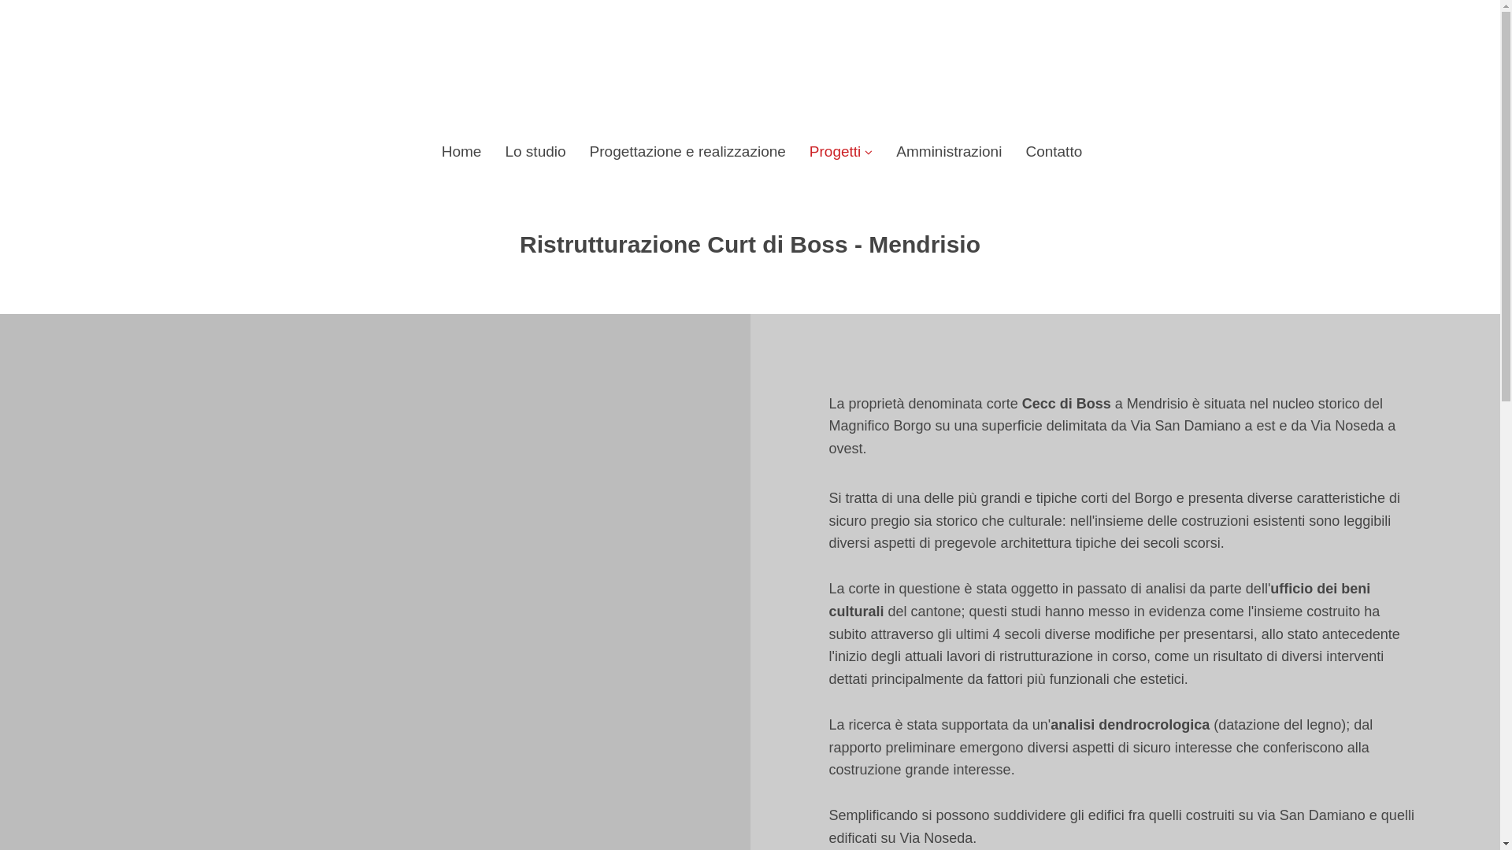  Describe the element at coordinates (841, 151) in the screenshot. I see `Progetti` at that location.